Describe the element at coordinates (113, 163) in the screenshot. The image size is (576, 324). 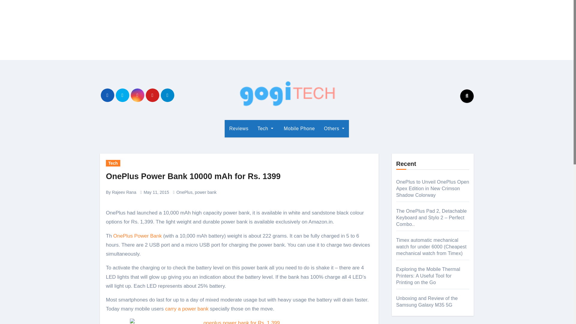
I see `Tech` at that location.